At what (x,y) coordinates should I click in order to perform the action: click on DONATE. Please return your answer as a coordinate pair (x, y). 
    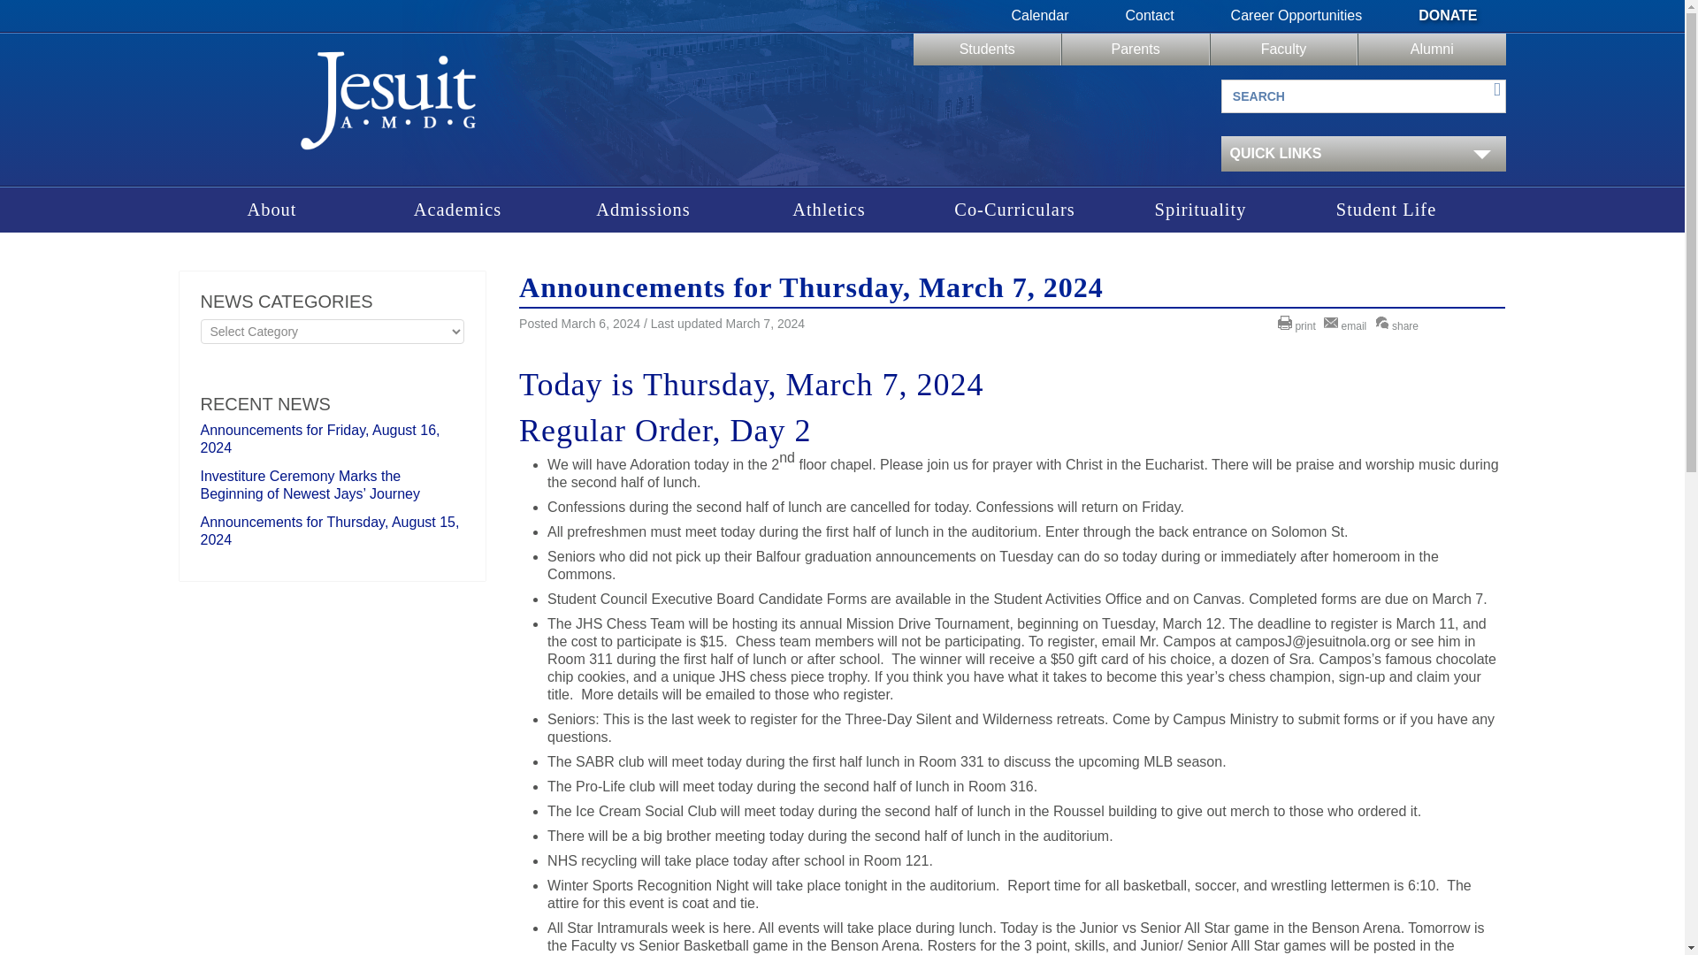
    Looking at the image, I should click on (1447, 16).